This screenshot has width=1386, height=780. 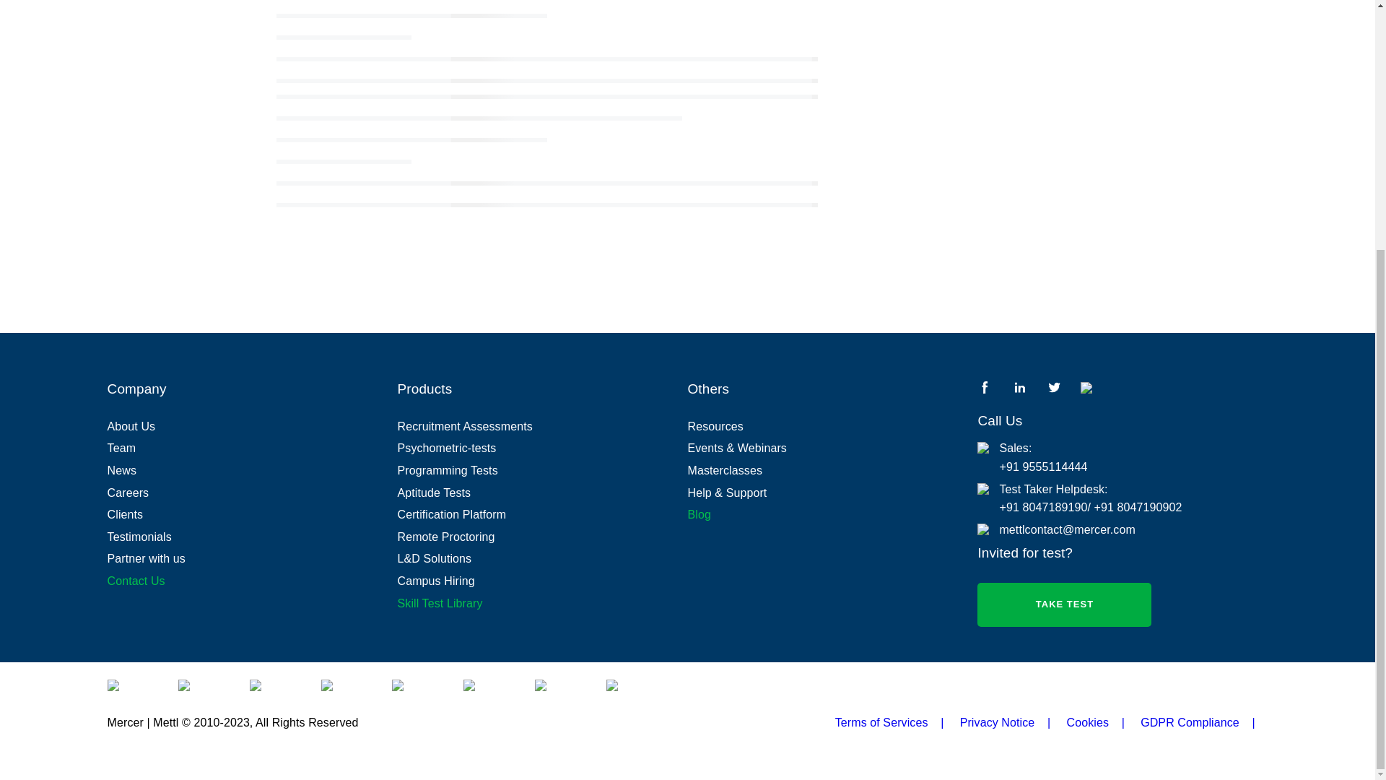 What do you see at coordinates (253, 581) in the screenshot?
I see `Contact Us` at bounding box center [253, 581].